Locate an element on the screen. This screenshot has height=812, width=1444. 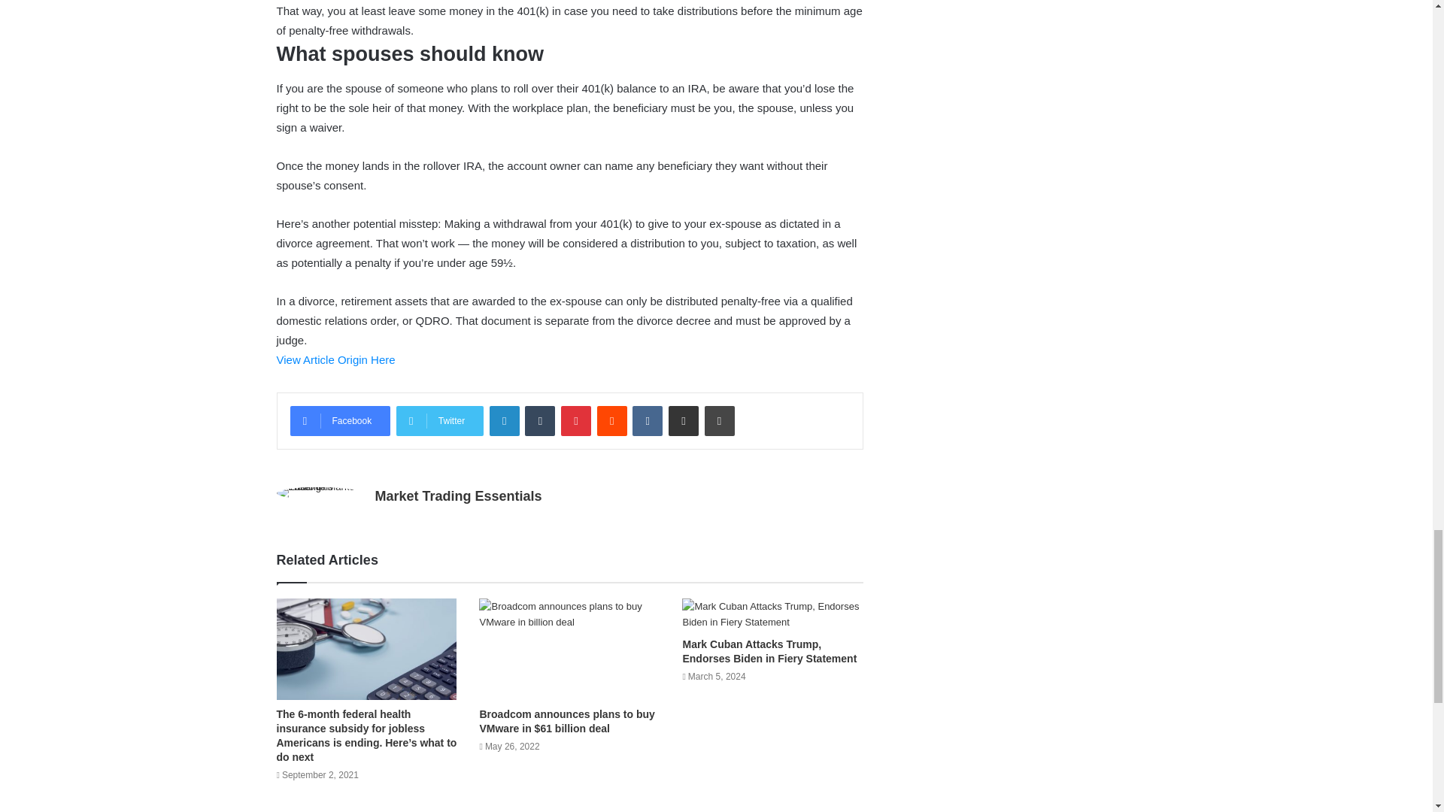
Share via Email is located at coordinates (683, 421).